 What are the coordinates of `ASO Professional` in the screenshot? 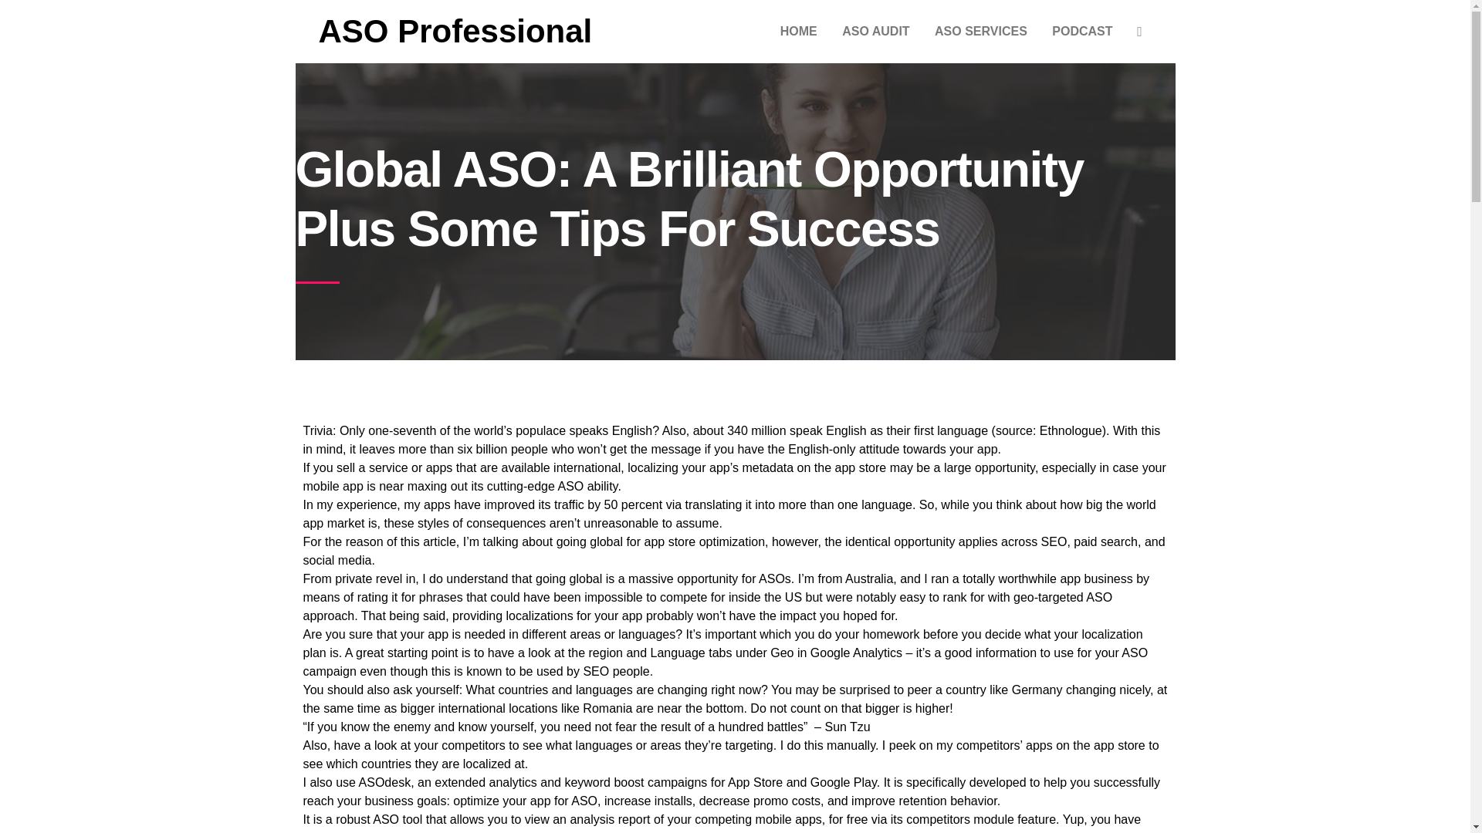 It's located at (455, 31).